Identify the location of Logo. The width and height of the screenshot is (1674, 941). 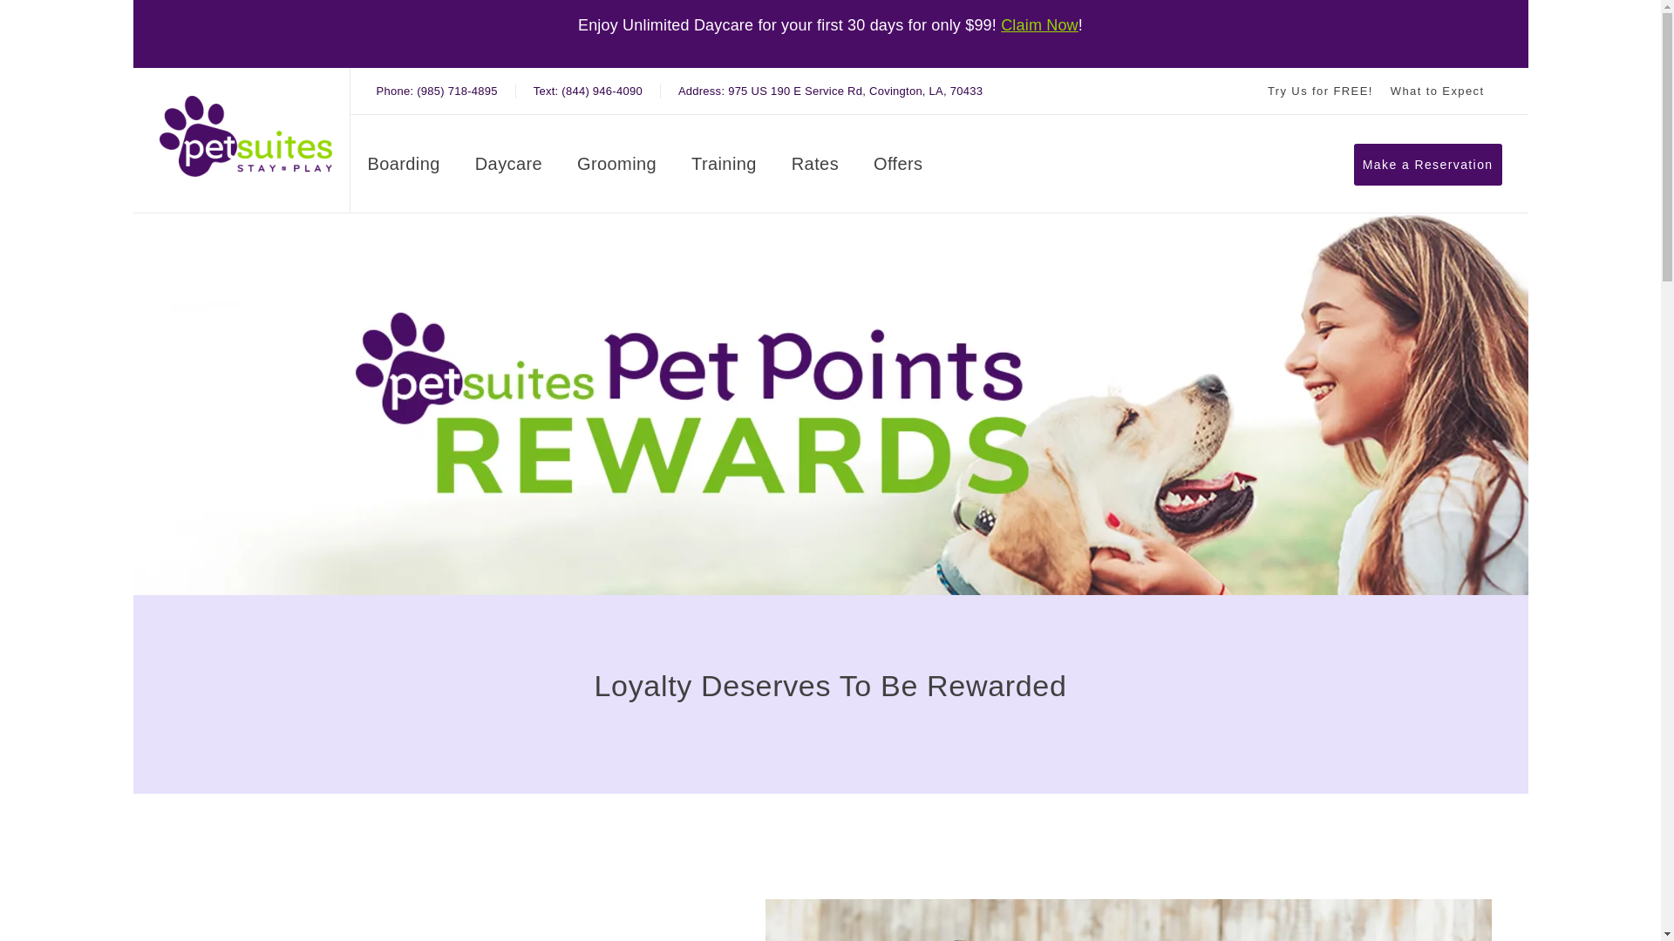
(1438, 91).